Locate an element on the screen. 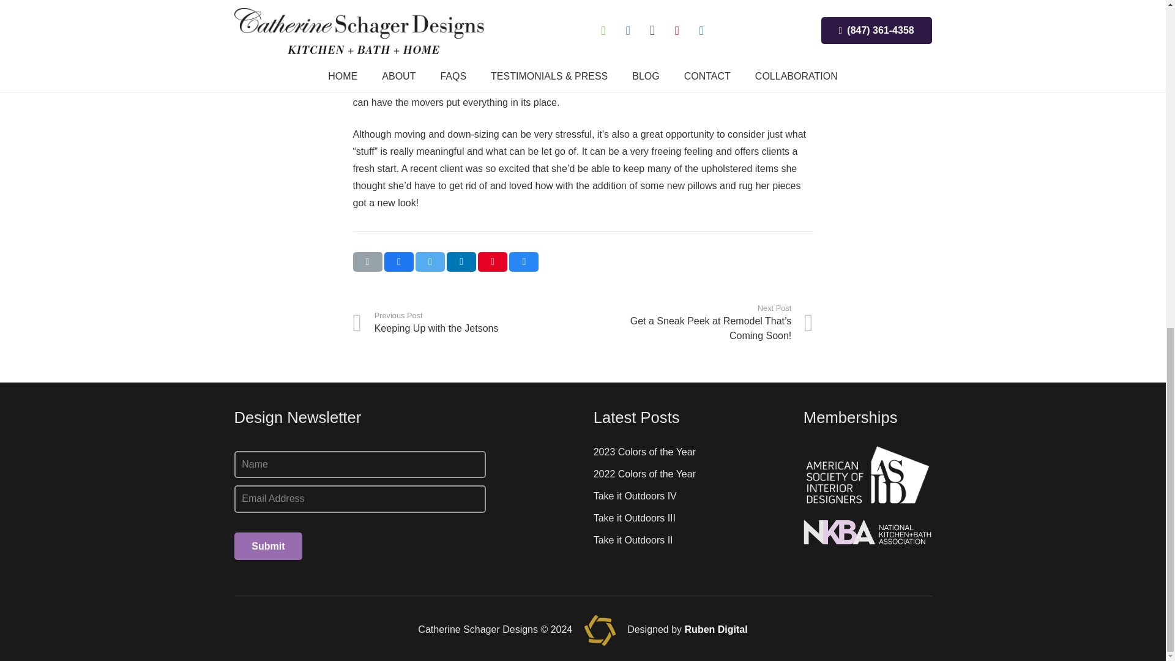 The image size is (1175, 661). Share this is located at coordinates (430, 261).